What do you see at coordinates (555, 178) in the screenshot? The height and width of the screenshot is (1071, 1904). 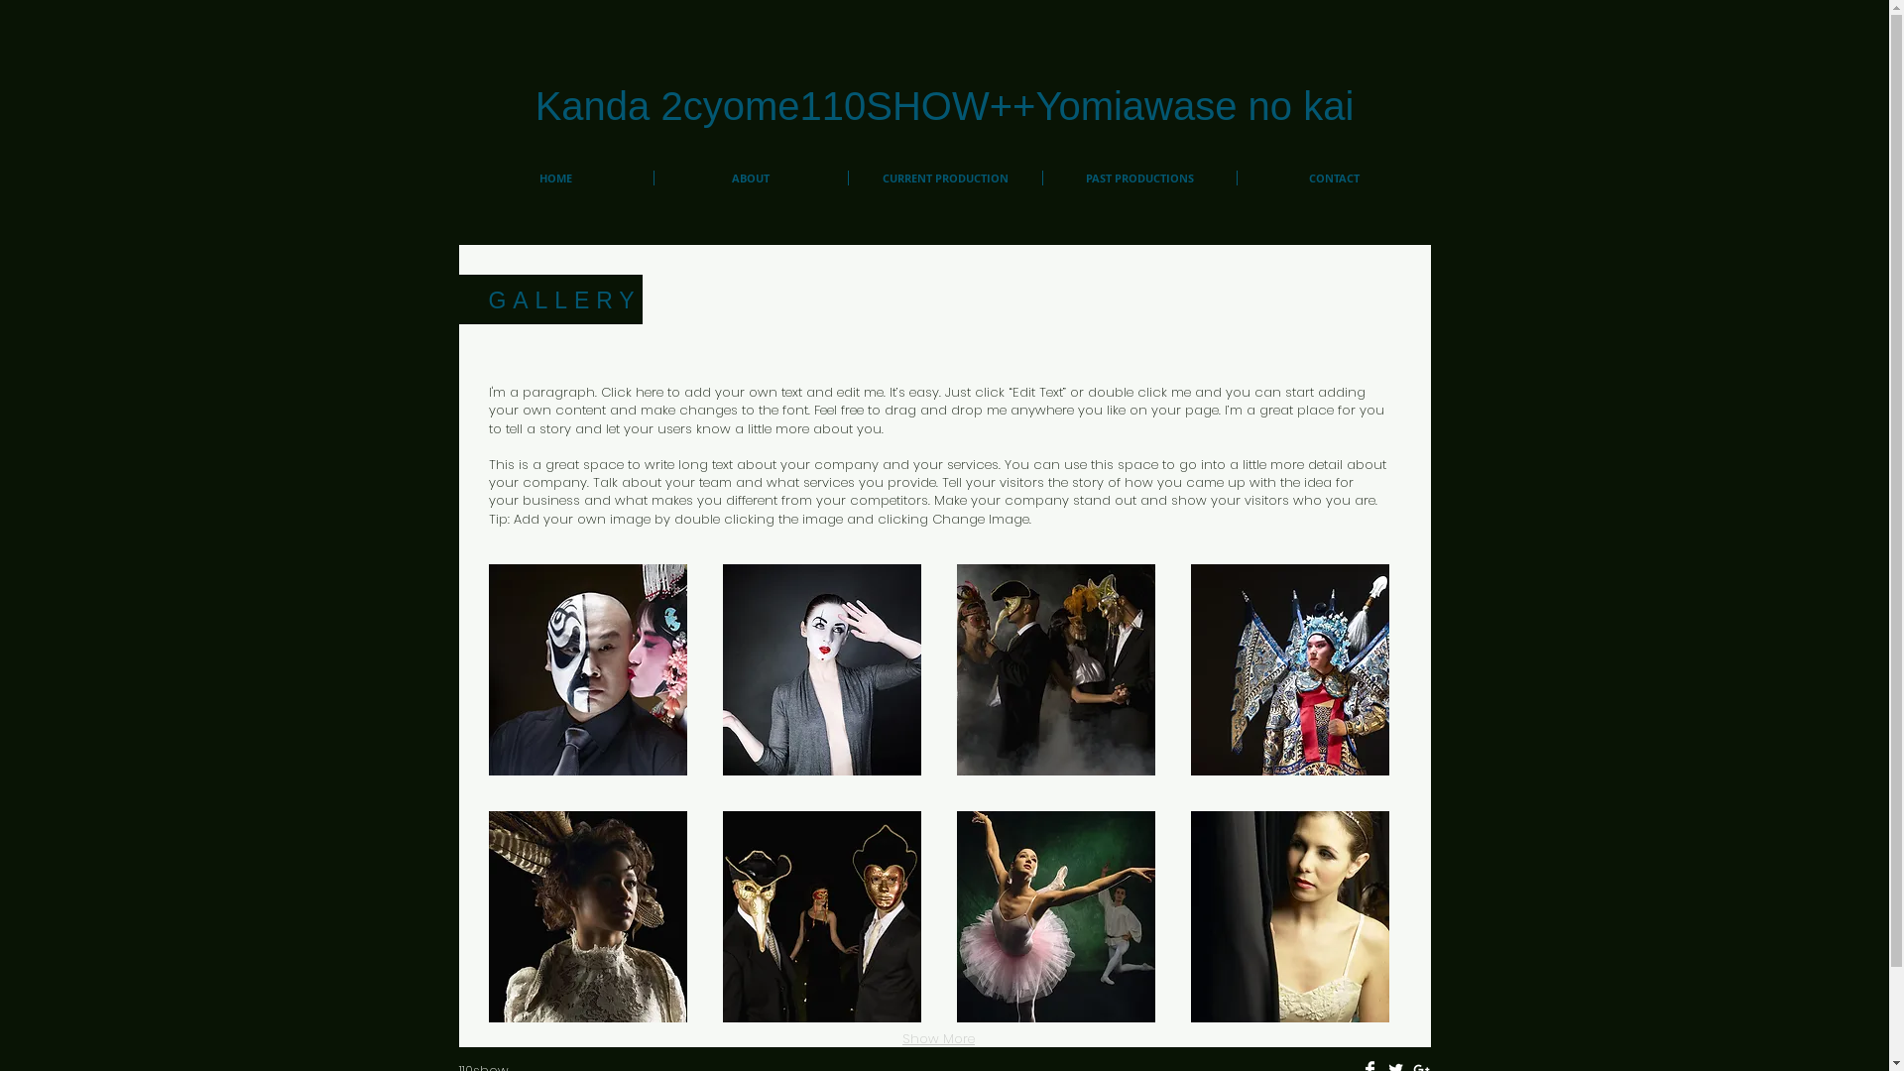 I see `HOME` at bounding box center [555, 178].